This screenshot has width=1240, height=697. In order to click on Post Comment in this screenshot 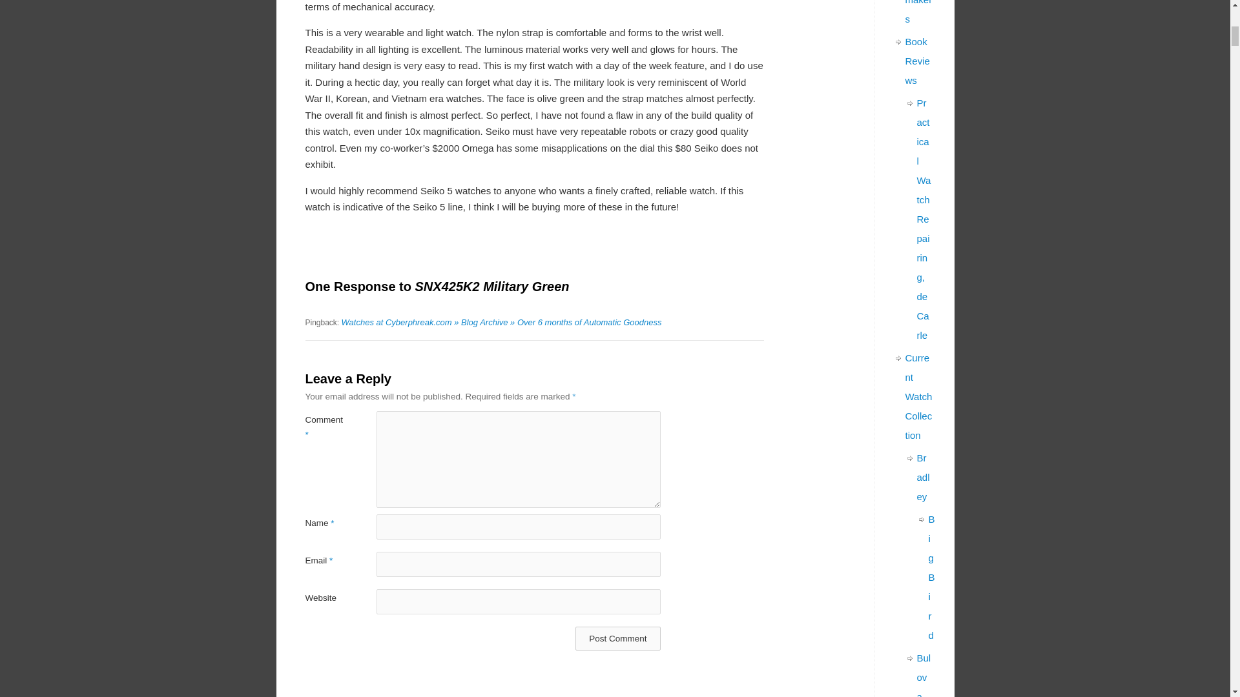, I will do `click(617, 638)`.